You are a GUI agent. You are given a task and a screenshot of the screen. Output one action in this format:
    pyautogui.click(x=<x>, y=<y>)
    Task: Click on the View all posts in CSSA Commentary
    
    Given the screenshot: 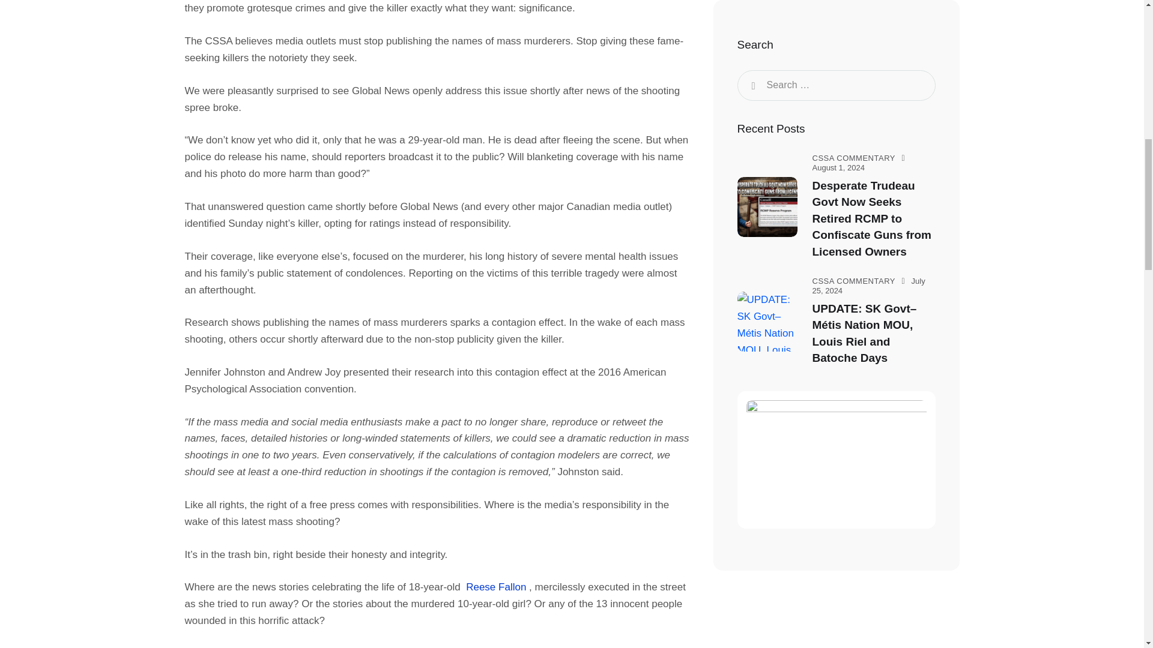 What is the action you would take?
    pyautogui.click(x=853, y=124)
    